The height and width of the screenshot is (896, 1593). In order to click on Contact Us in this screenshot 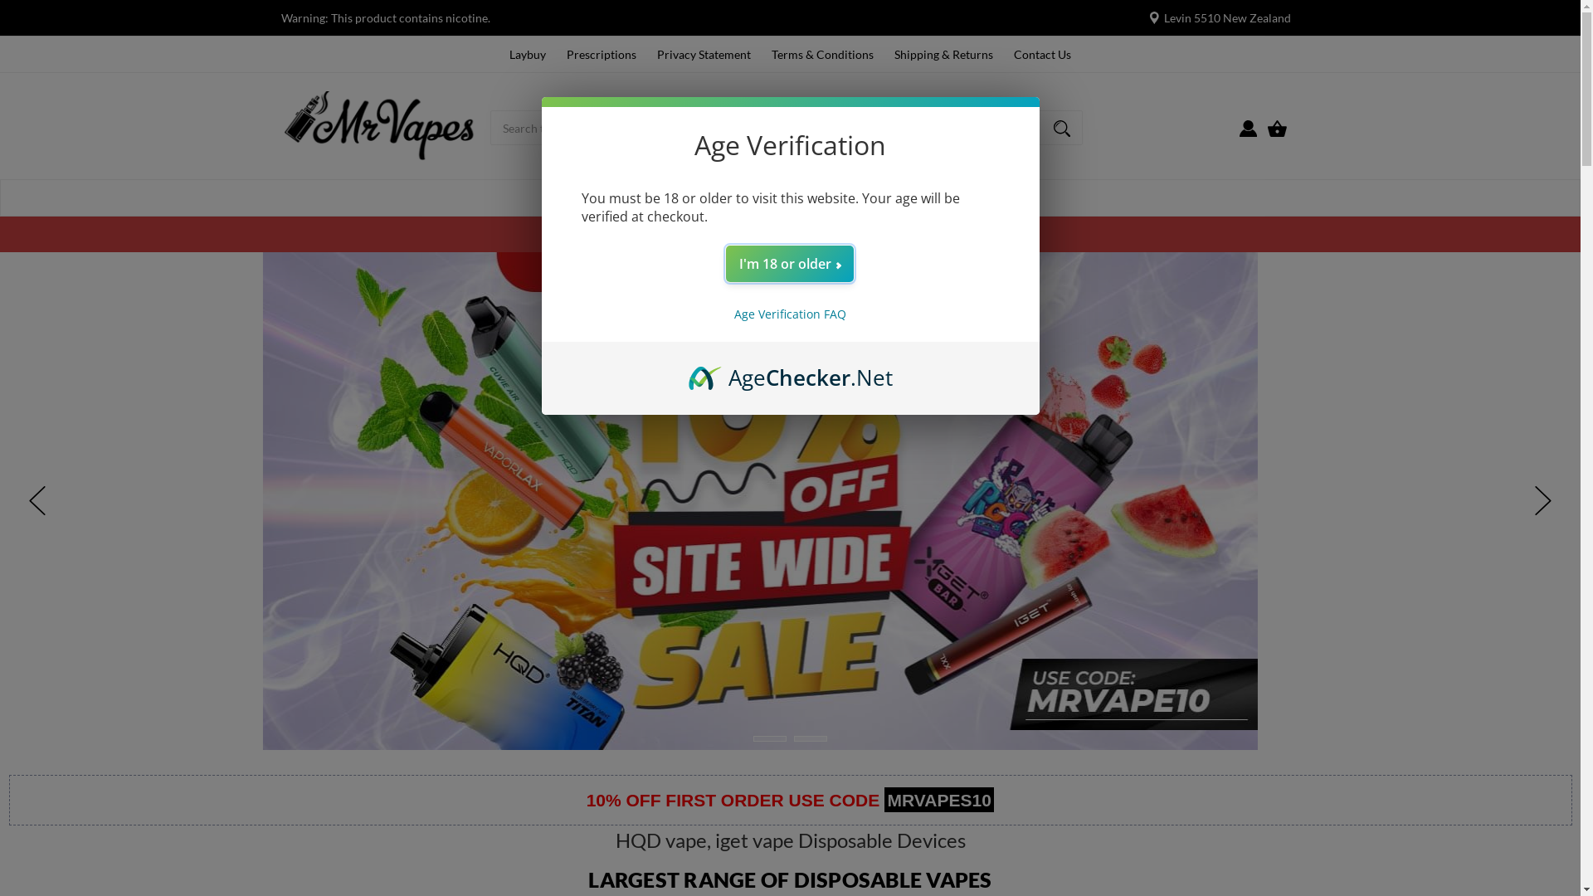, I will do `click(1042, 55)`.